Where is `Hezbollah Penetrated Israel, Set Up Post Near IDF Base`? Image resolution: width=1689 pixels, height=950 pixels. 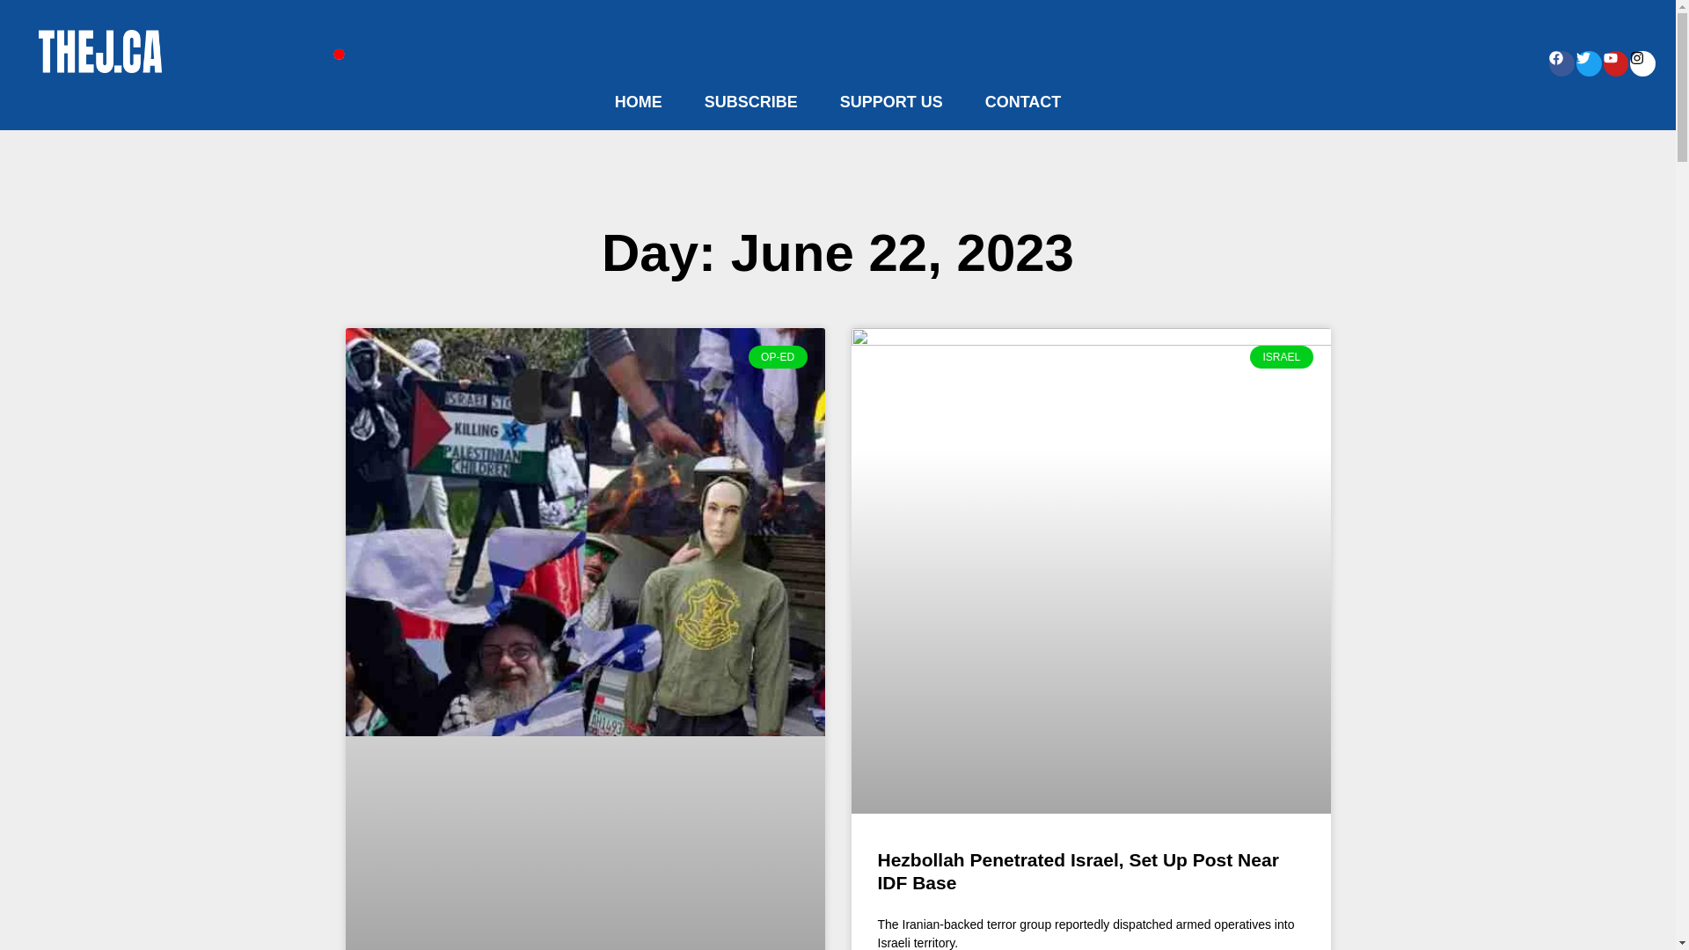
Hezbollah Penetrated Israel, Set Up Post Near IDF Base is located at coordinates (1078, 871).